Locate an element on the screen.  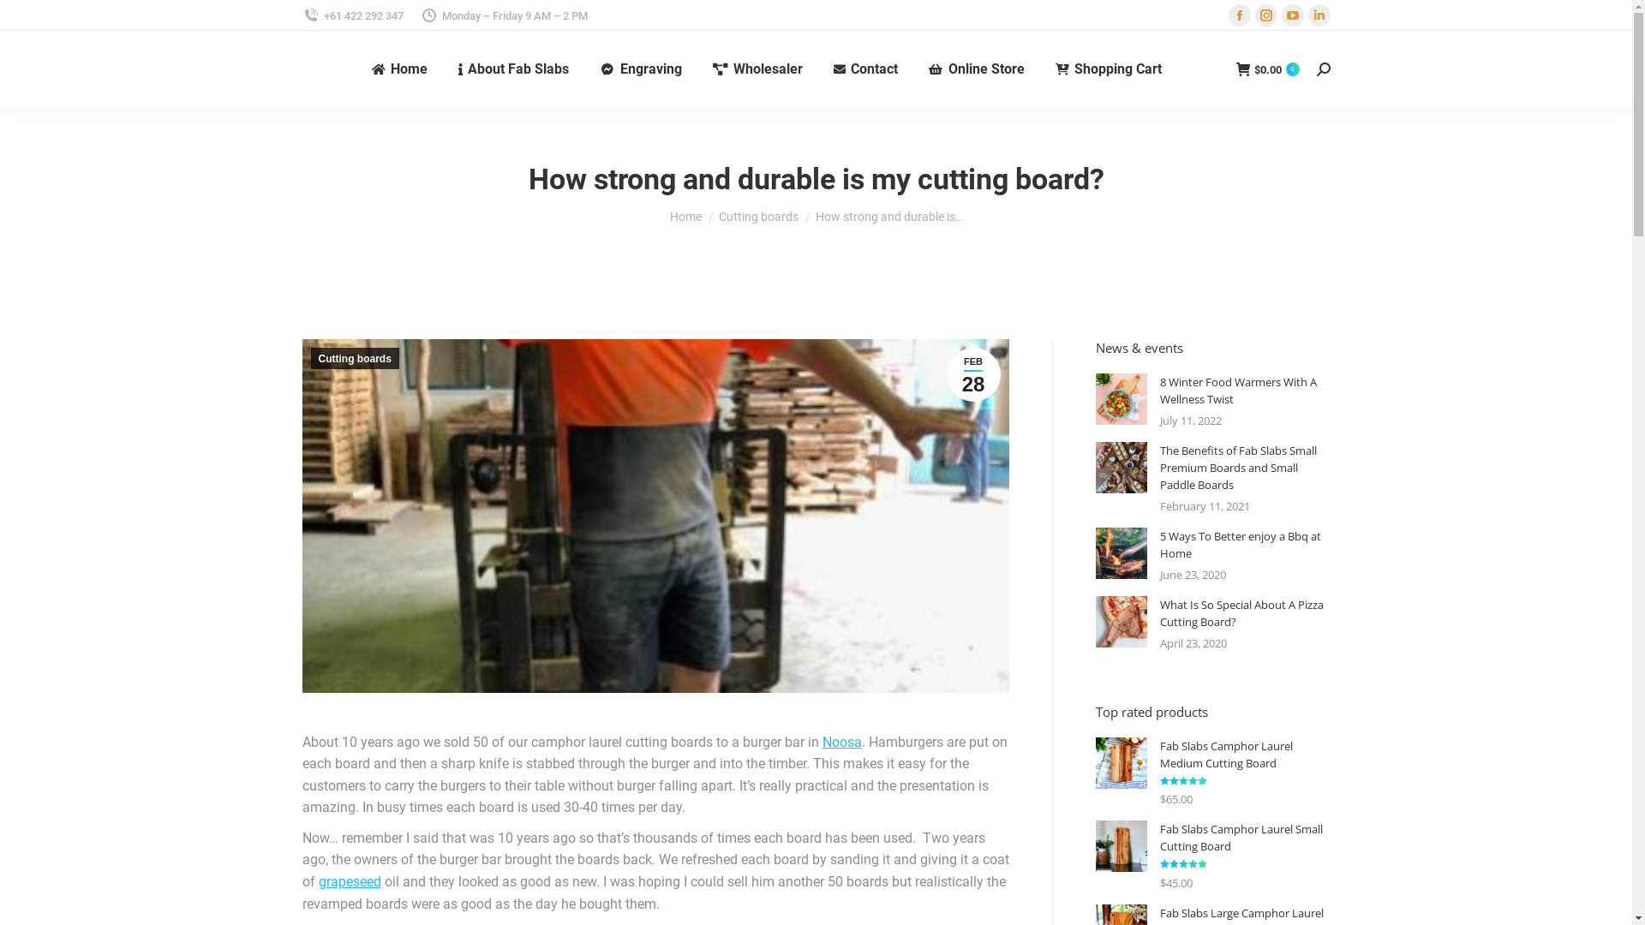
Cutting boards is located at coordinates (757, 217).